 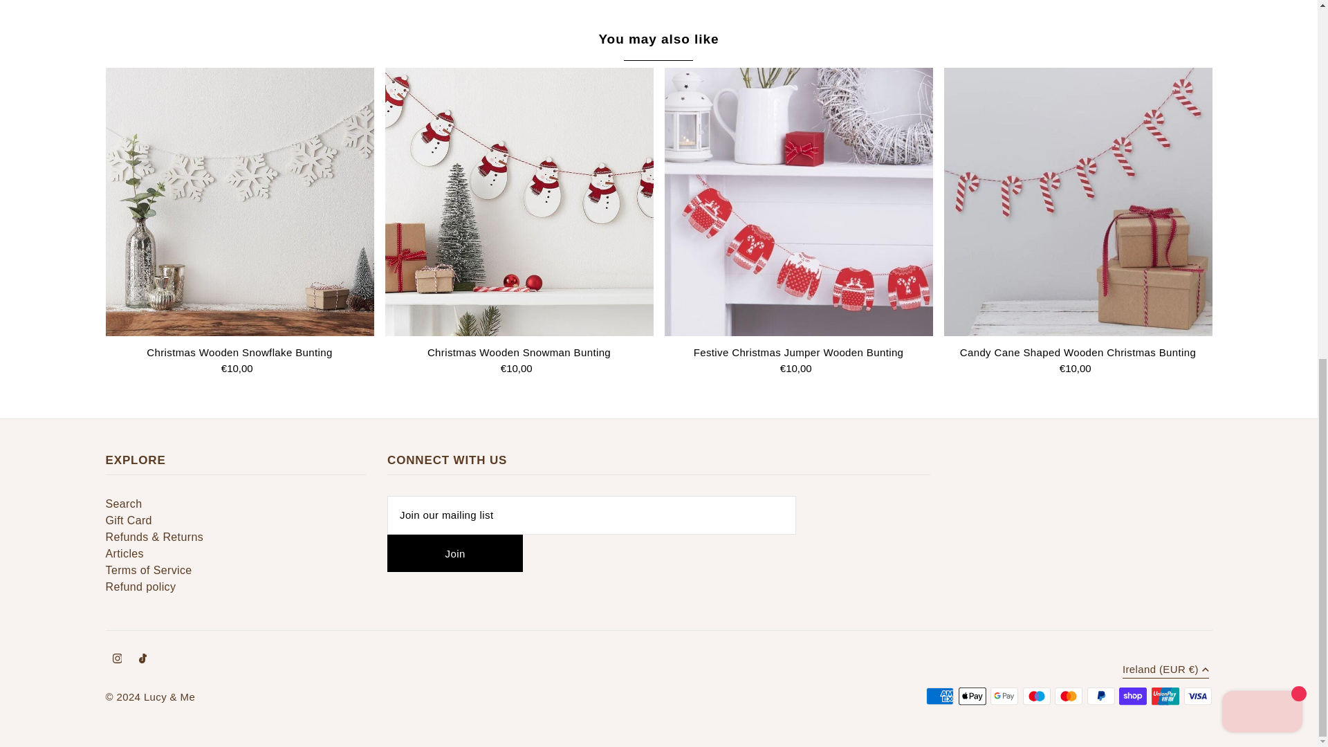 I want to click on Google Pay, so click(x=1004, y=696).